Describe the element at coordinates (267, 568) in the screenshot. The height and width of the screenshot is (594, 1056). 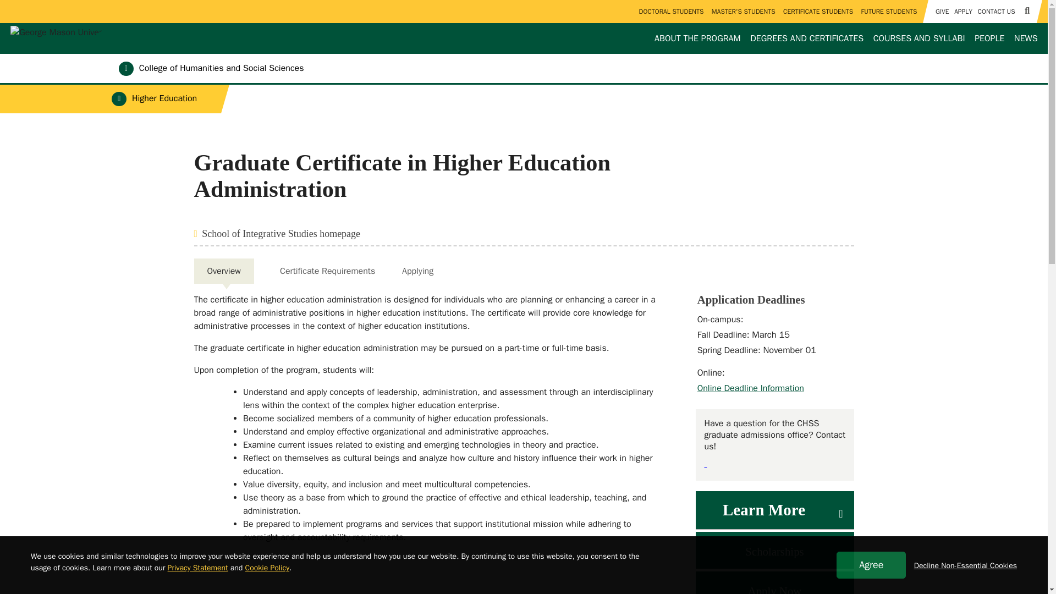
I see `Cookie Policy` at that location.